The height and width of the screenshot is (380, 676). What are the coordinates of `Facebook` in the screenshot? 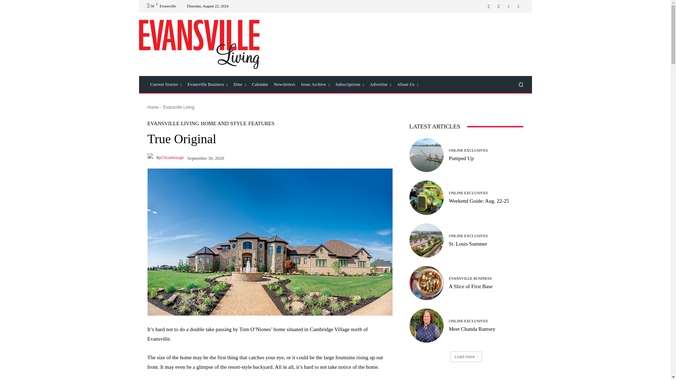 It's located at (489, 6).